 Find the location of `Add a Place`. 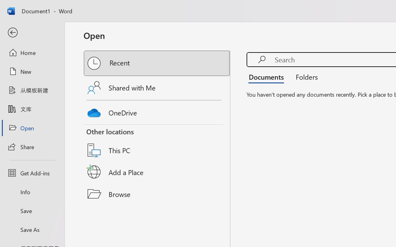

Add a Place is located at coordinates (157, 172).